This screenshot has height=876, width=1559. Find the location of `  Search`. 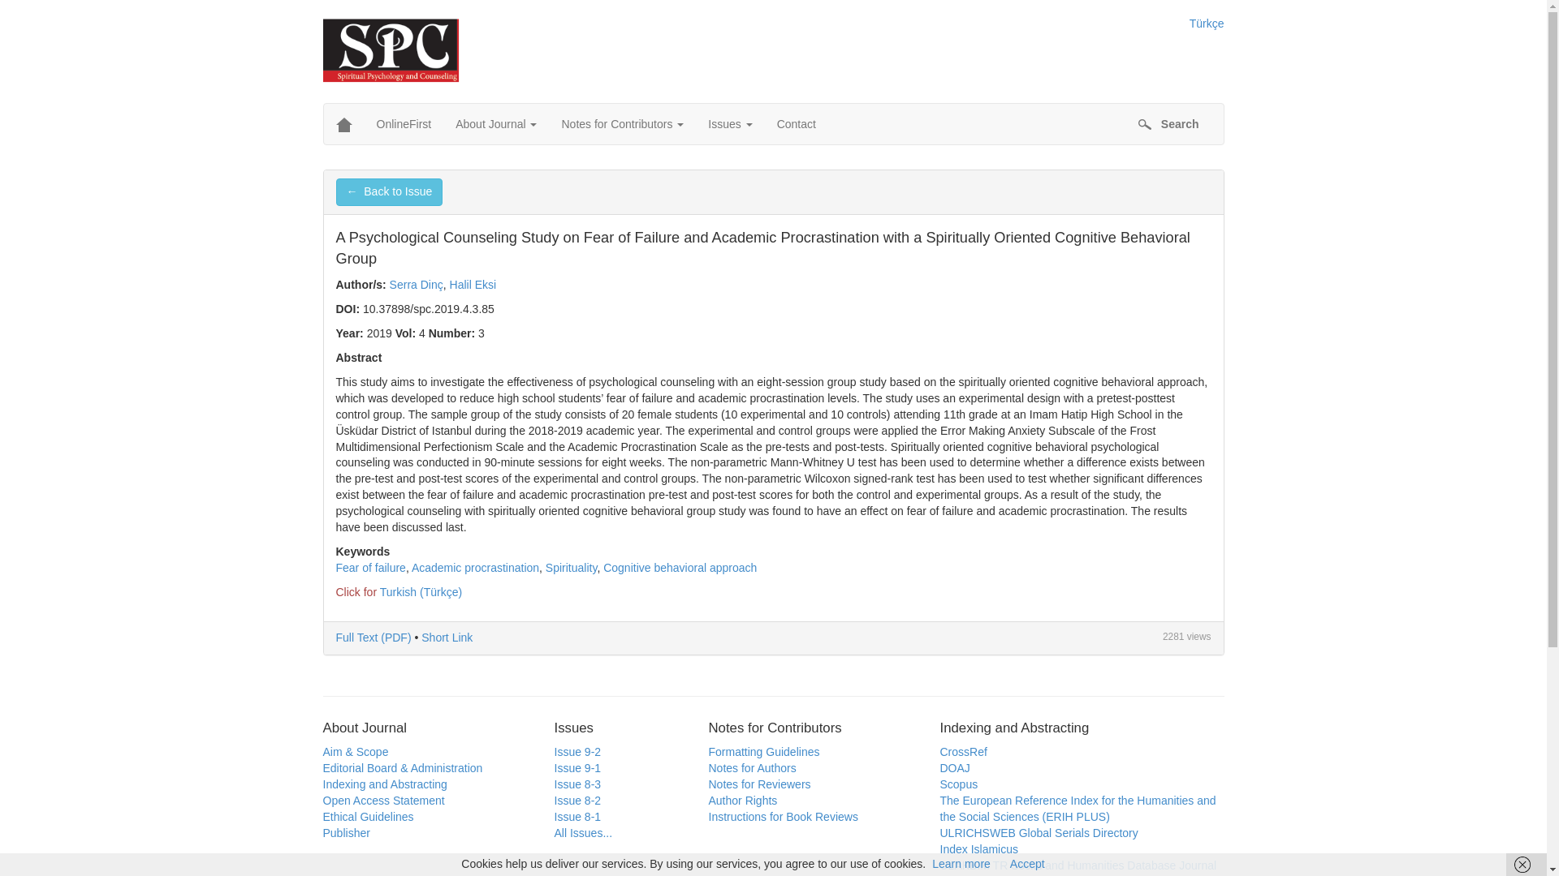

  Search is located at coordinates (1168, 124).